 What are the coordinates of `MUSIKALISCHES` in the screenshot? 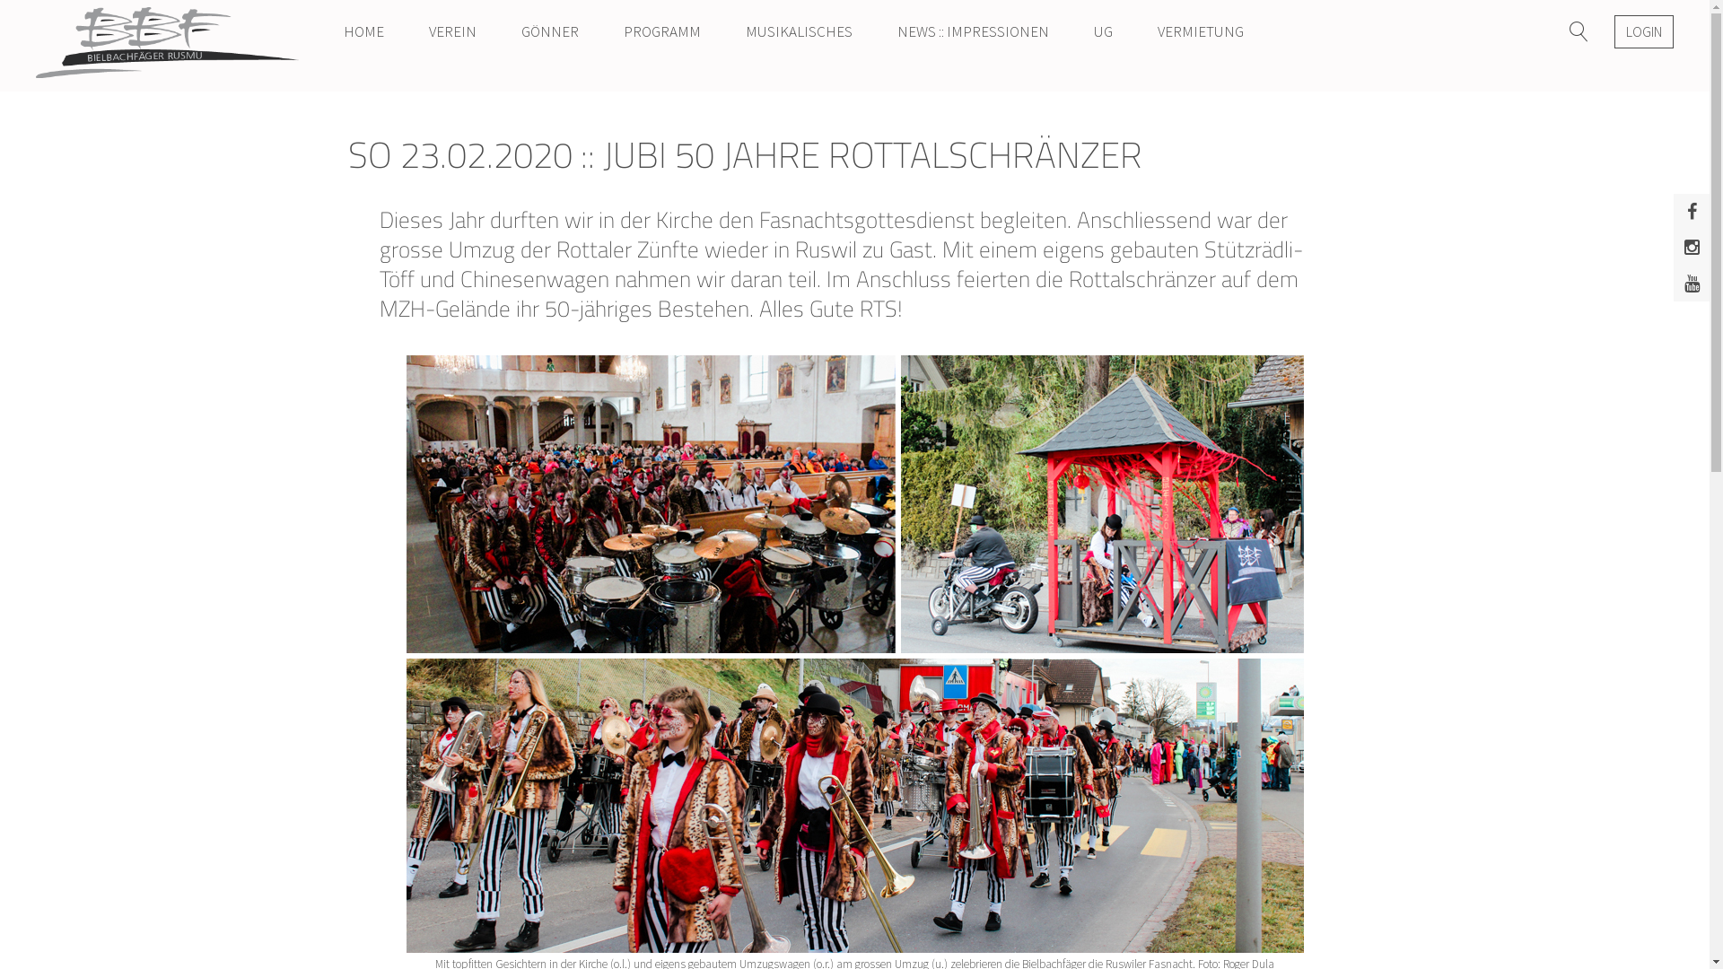 It's located at (799, 31).